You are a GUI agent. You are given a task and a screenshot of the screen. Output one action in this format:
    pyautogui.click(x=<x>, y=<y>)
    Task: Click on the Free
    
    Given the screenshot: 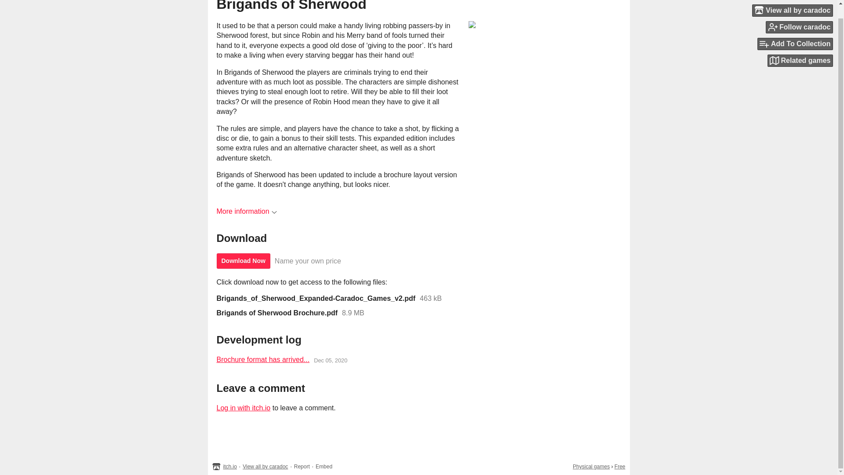 What is the action you would take?
    pyautogui.click(x=620, y=467)
    